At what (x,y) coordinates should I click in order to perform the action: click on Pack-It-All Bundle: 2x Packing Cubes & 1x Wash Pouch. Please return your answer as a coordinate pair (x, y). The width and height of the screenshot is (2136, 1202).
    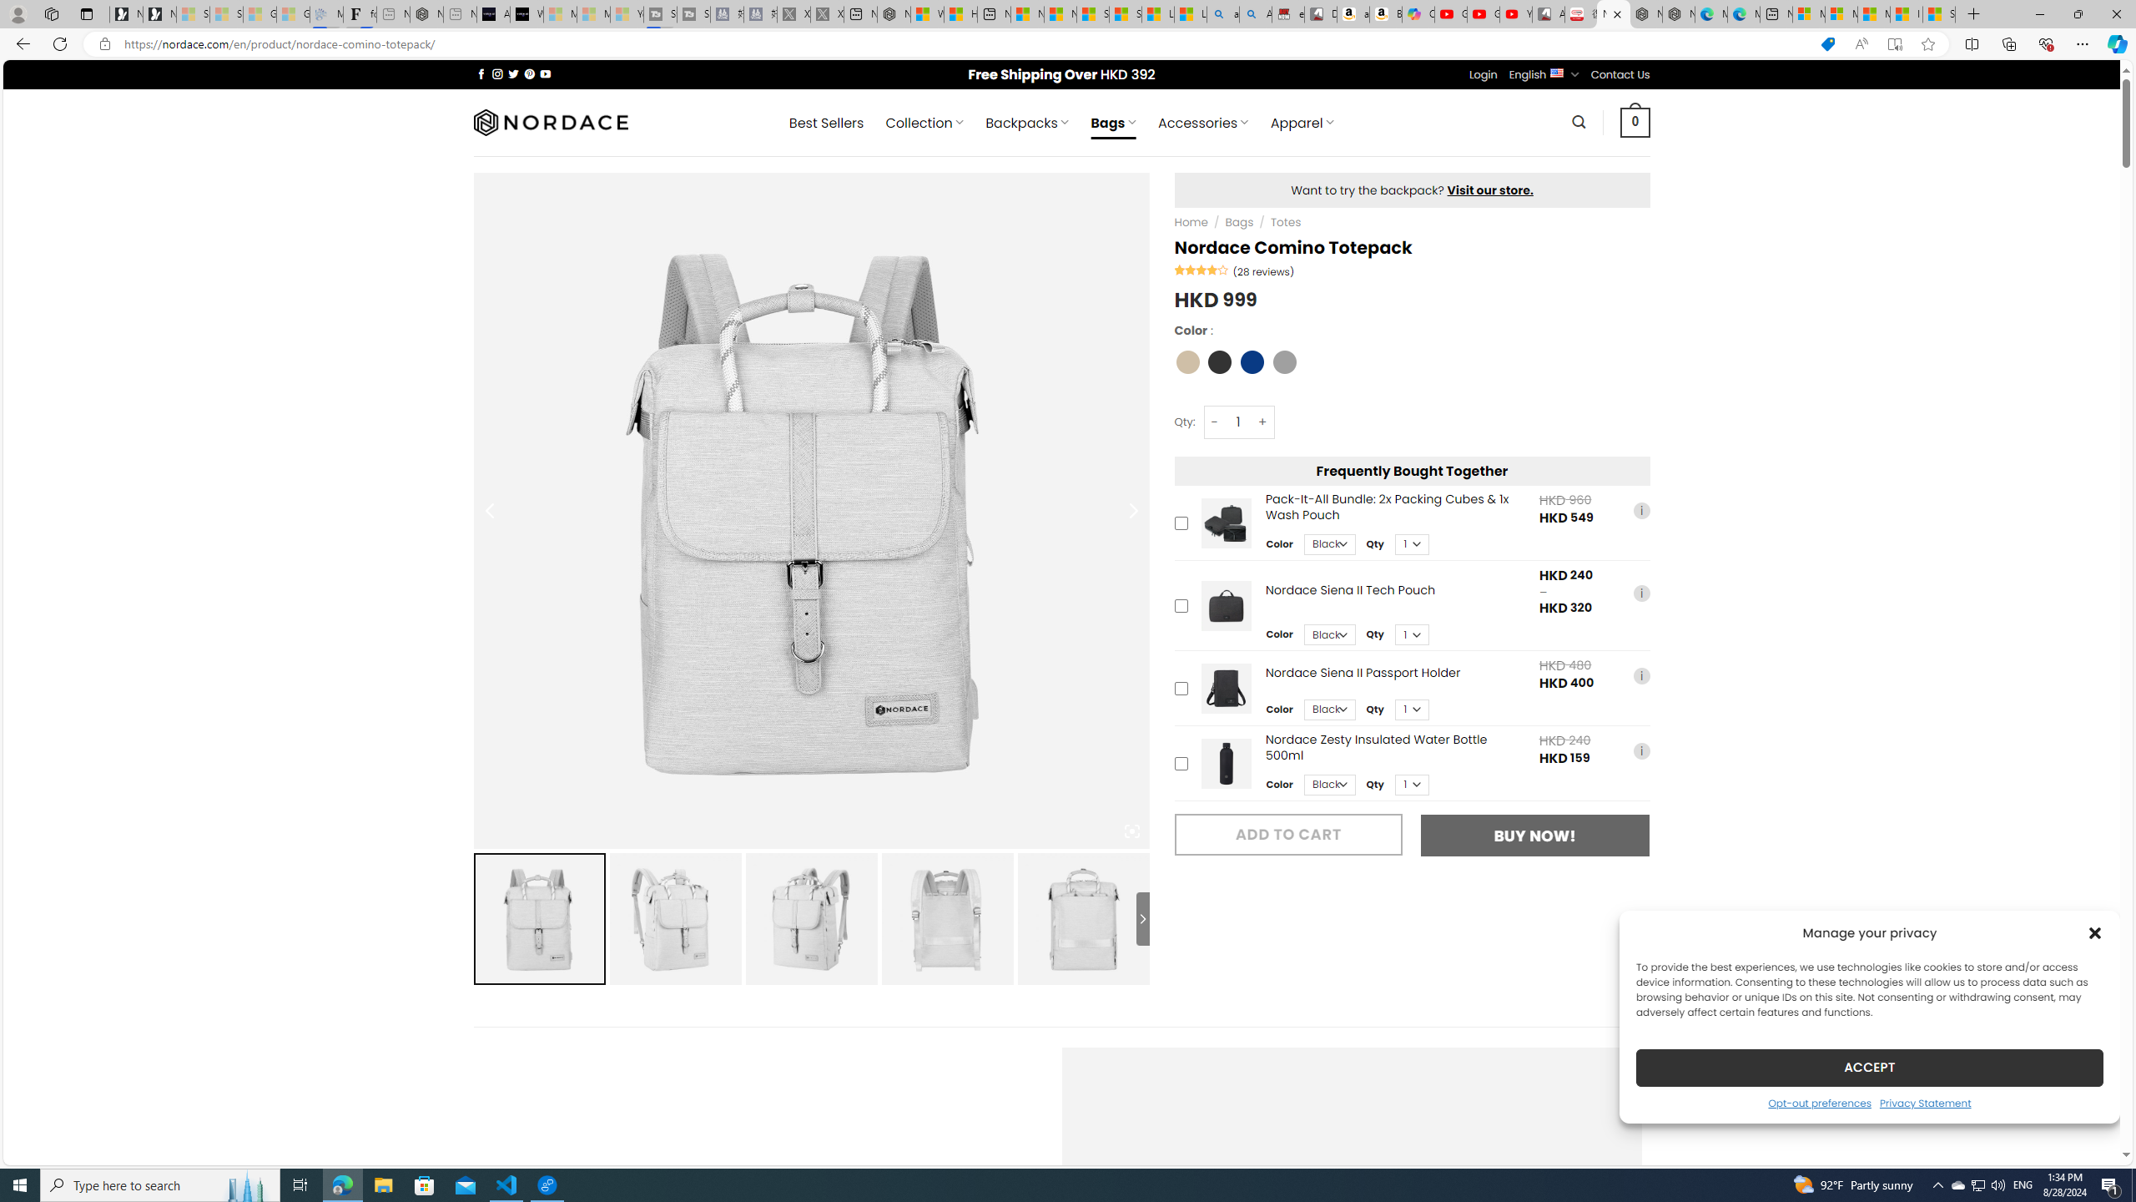
    Looking at the image, I should click on (1226, 523).